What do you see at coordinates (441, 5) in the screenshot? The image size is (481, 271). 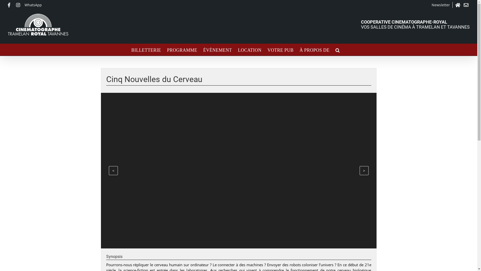 I see `Newsletter` at bounding box center [441, 5].